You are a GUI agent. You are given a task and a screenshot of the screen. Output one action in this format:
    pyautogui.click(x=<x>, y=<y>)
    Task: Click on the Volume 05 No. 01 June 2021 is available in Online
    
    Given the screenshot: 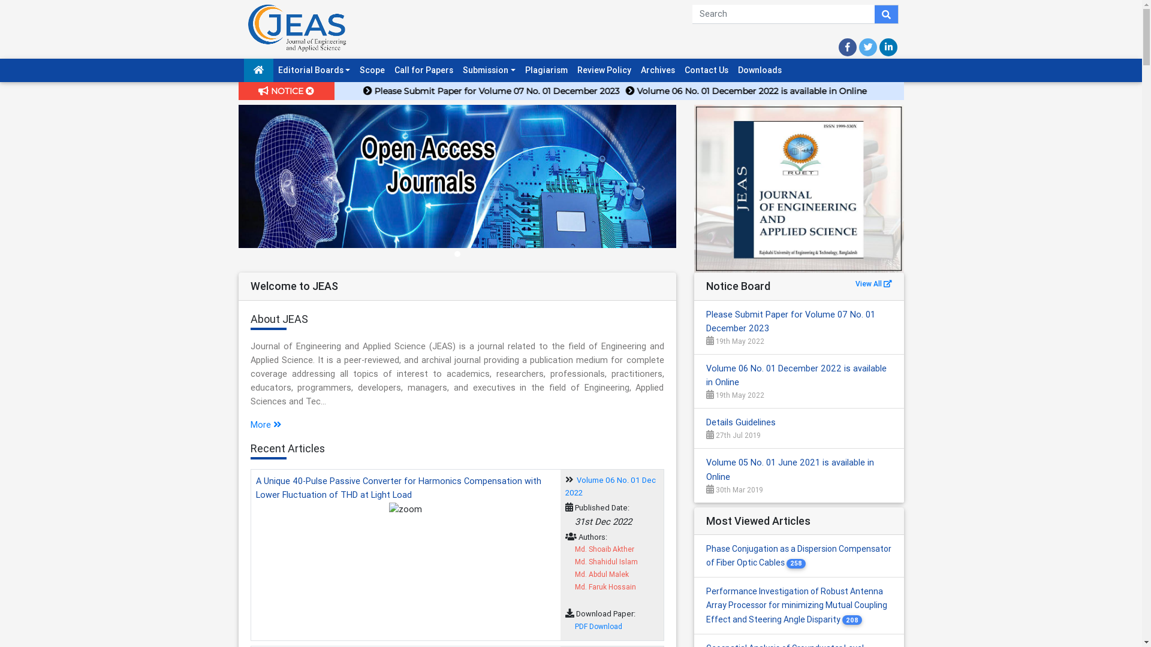 What is the action you would take?
    pyautogui.click(x=790, y=470)
    